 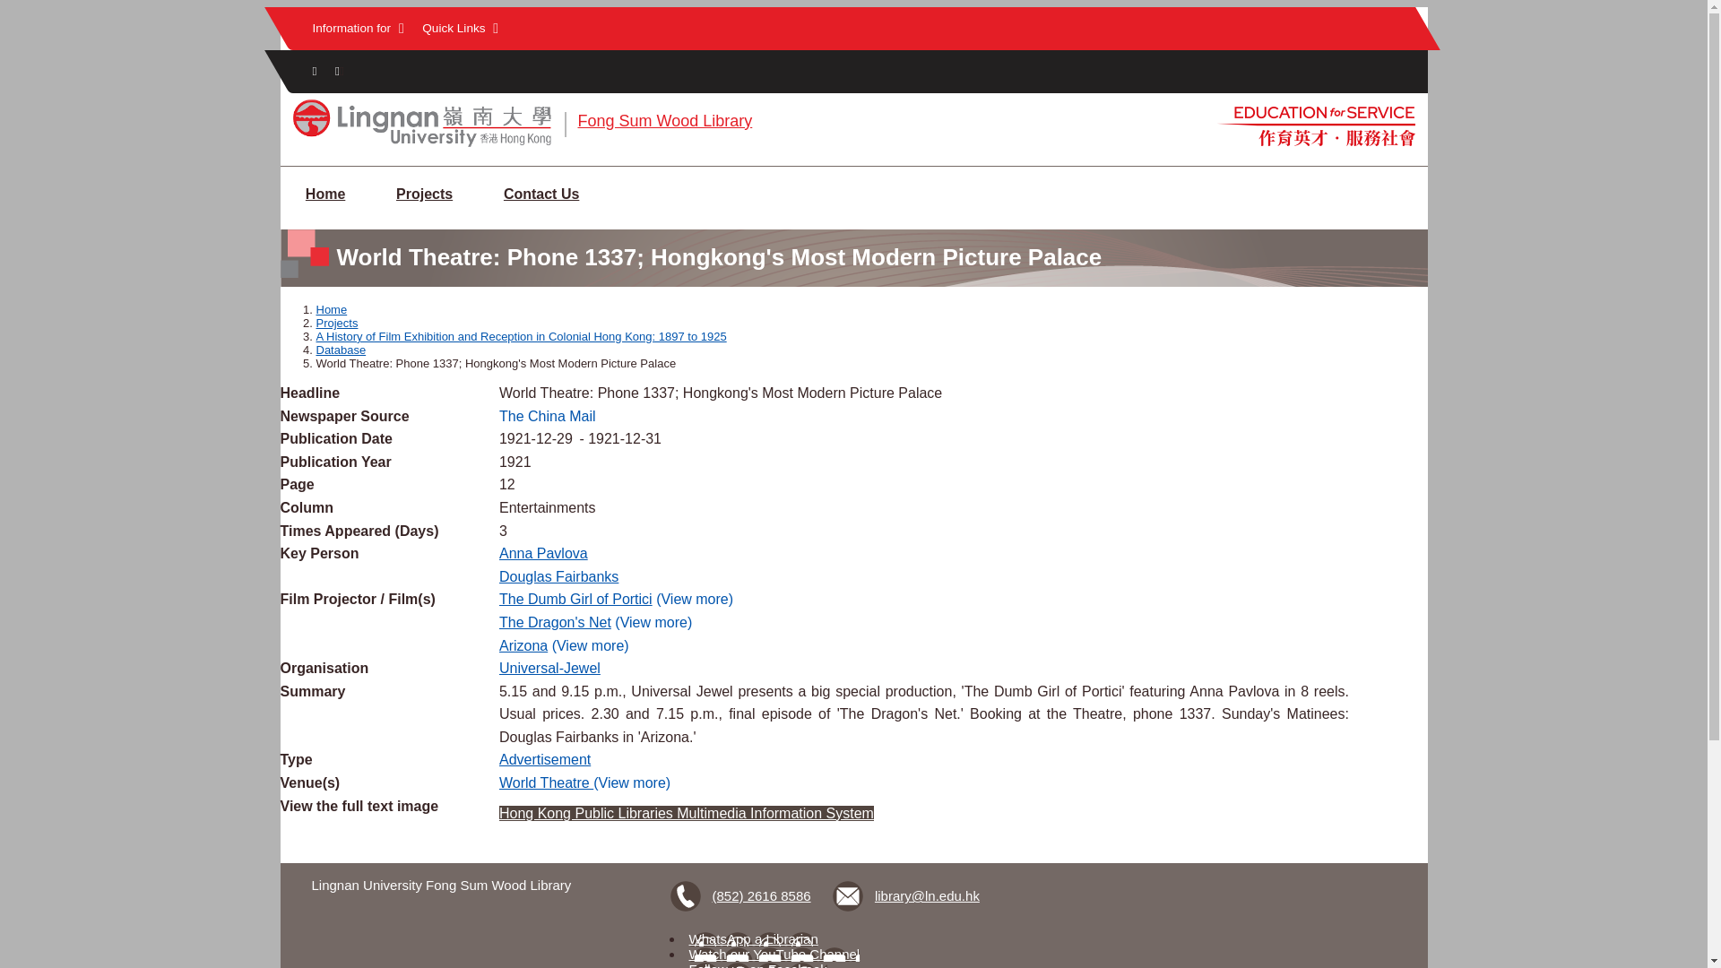 What do you see at coordinates (754, 938) in the screenshot?
I see `WhatsApp a Librarian` at bounding box center [754, 938].